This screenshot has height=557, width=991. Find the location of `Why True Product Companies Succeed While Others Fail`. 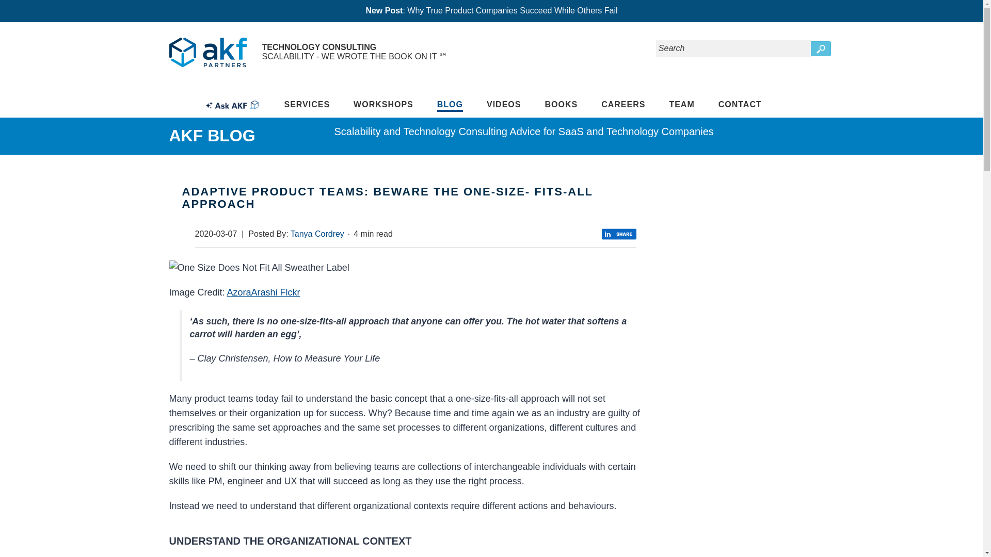

Why True Product Companies Succeed While Others Fail is located at coordinates (512, 10).